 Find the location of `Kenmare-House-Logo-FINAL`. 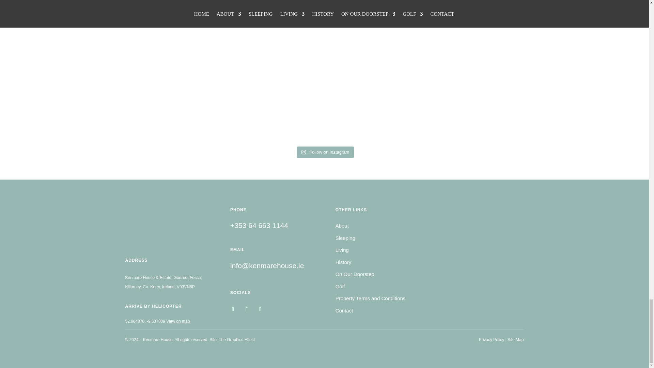

Kenmare-House-Logo-FINAL is located at coordinates (164, 243).